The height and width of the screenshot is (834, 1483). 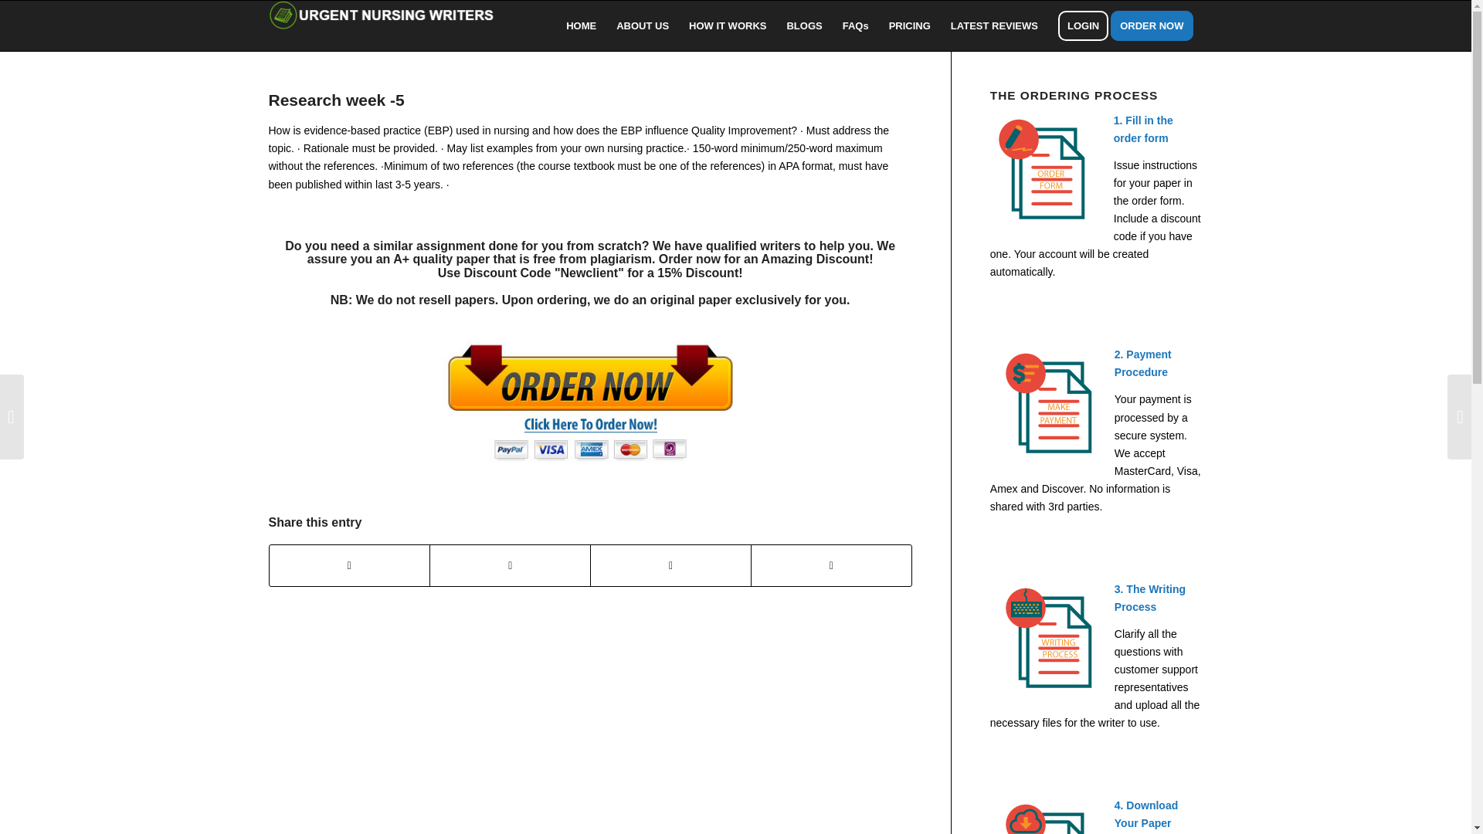 What do you see at coordinates (337, 100) in the screenshot?
I see `Permanent Link: Research week -5` at bounding box center [337, 100].